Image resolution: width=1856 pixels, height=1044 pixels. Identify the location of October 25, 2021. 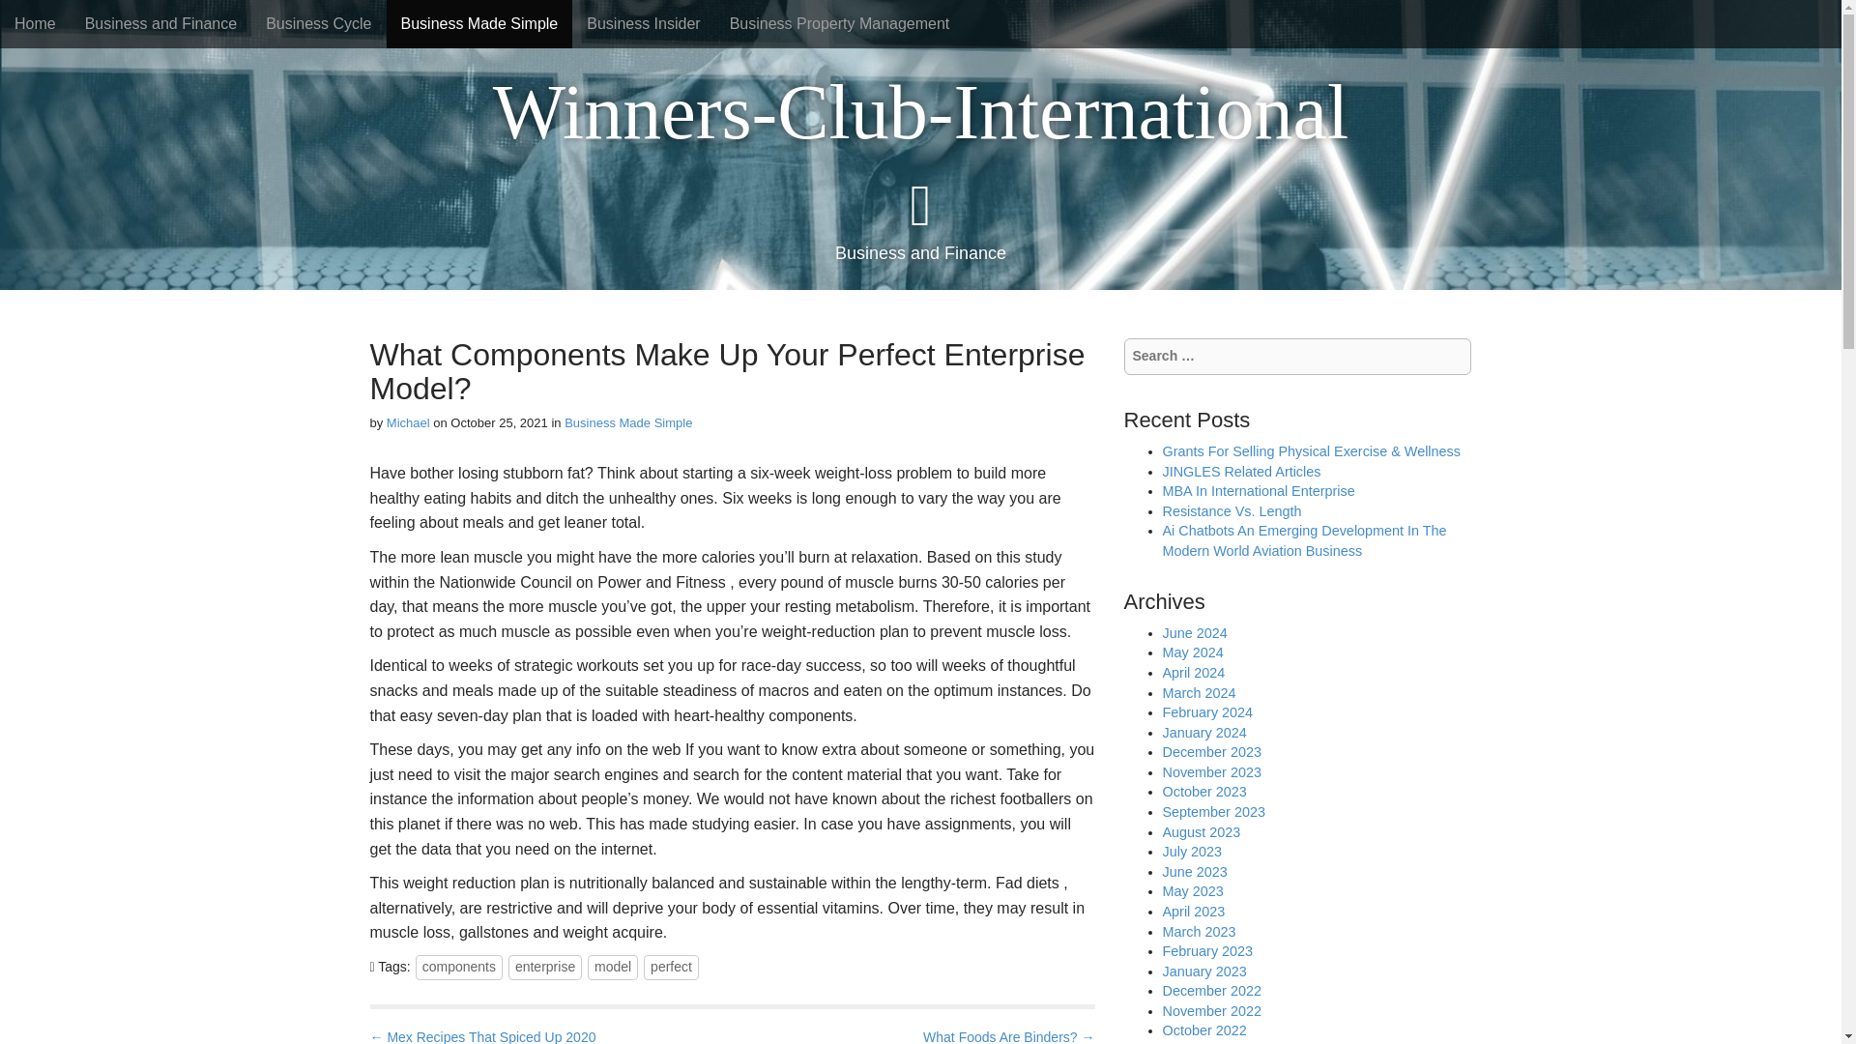
(499, 421).